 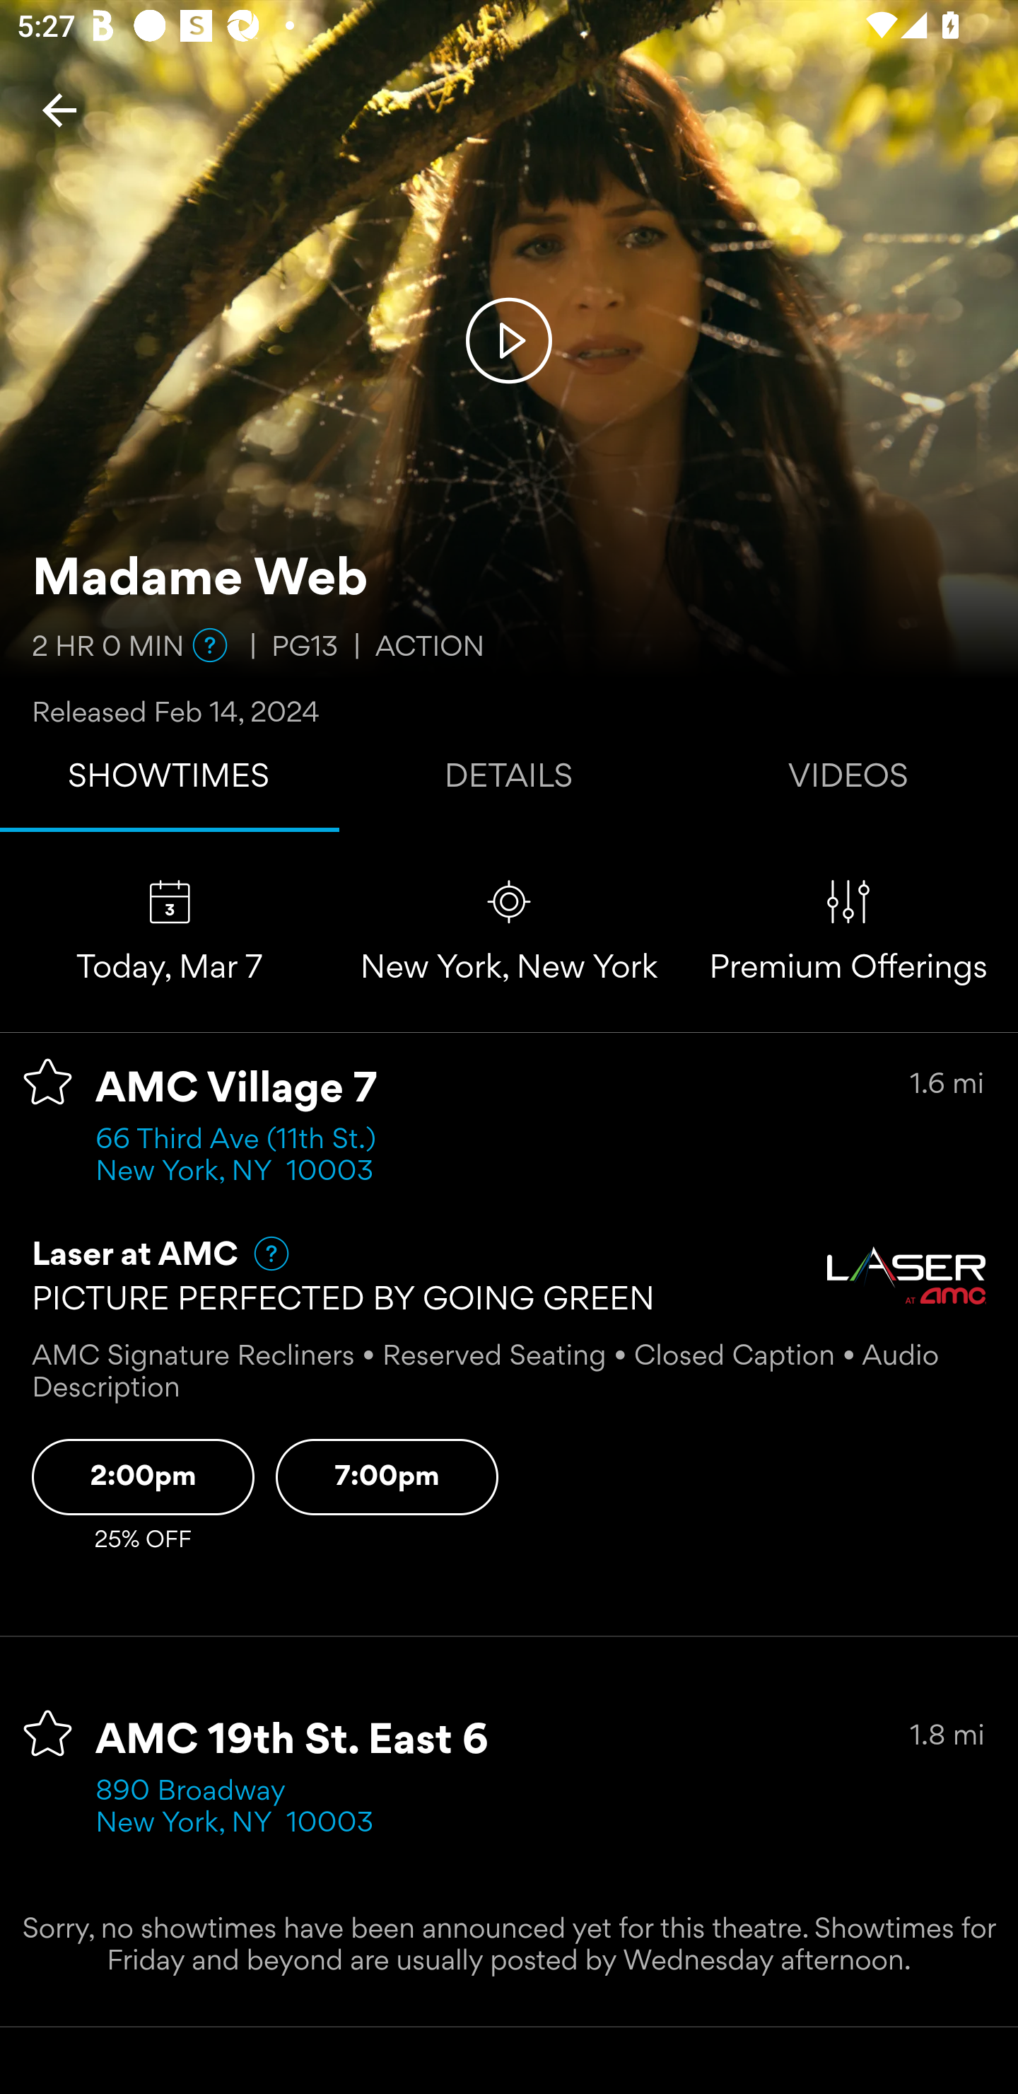 I want to click on SHOWTIMES
Tab 1 of 3, so click(x=170, y=781).